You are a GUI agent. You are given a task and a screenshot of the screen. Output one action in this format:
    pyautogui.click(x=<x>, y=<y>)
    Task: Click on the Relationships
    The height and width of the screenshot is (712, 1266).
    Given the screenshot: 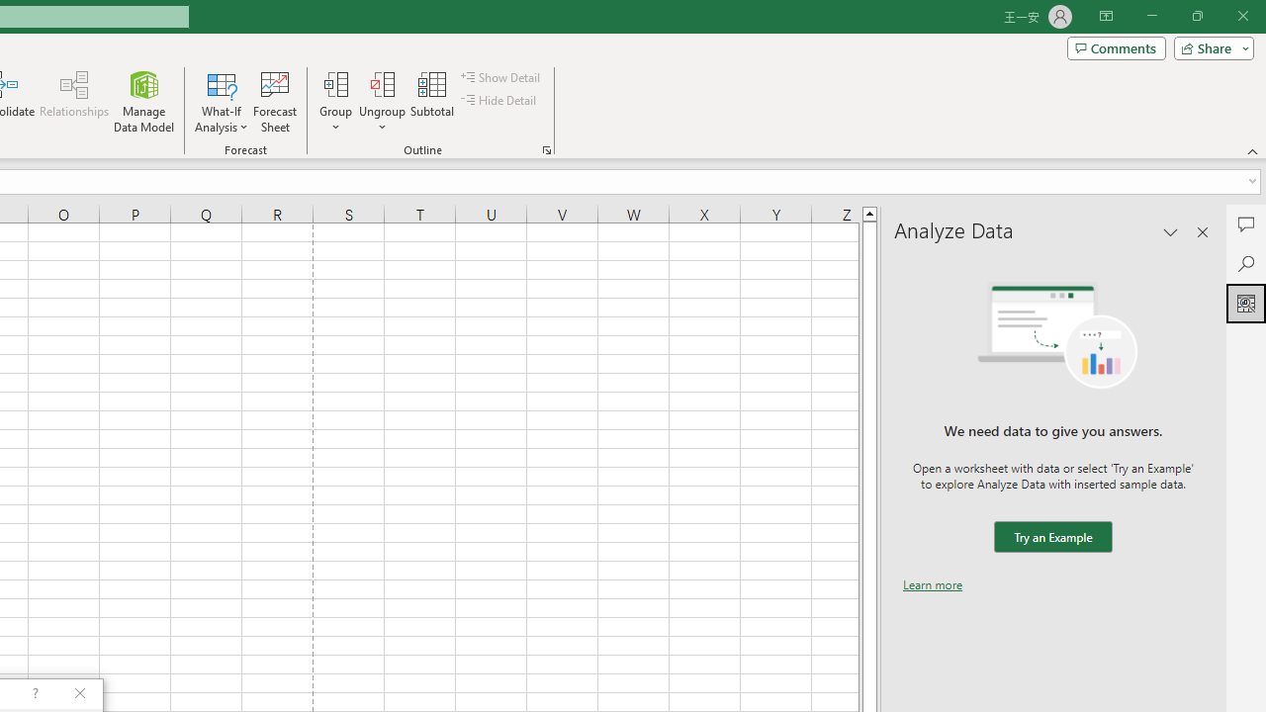 What is the action you would take?
    pyautogui.click(x=74, y=101)
    